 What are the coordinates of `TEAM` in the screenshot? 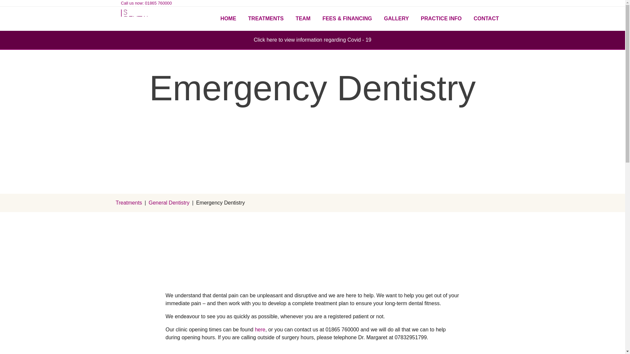 It's located at (303, 18).